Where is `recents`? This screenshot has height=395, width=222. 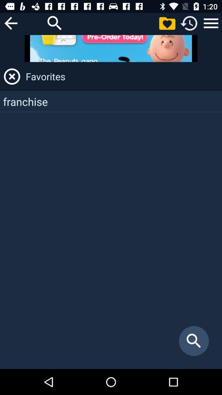 recents is located at coordinates (189, 23).